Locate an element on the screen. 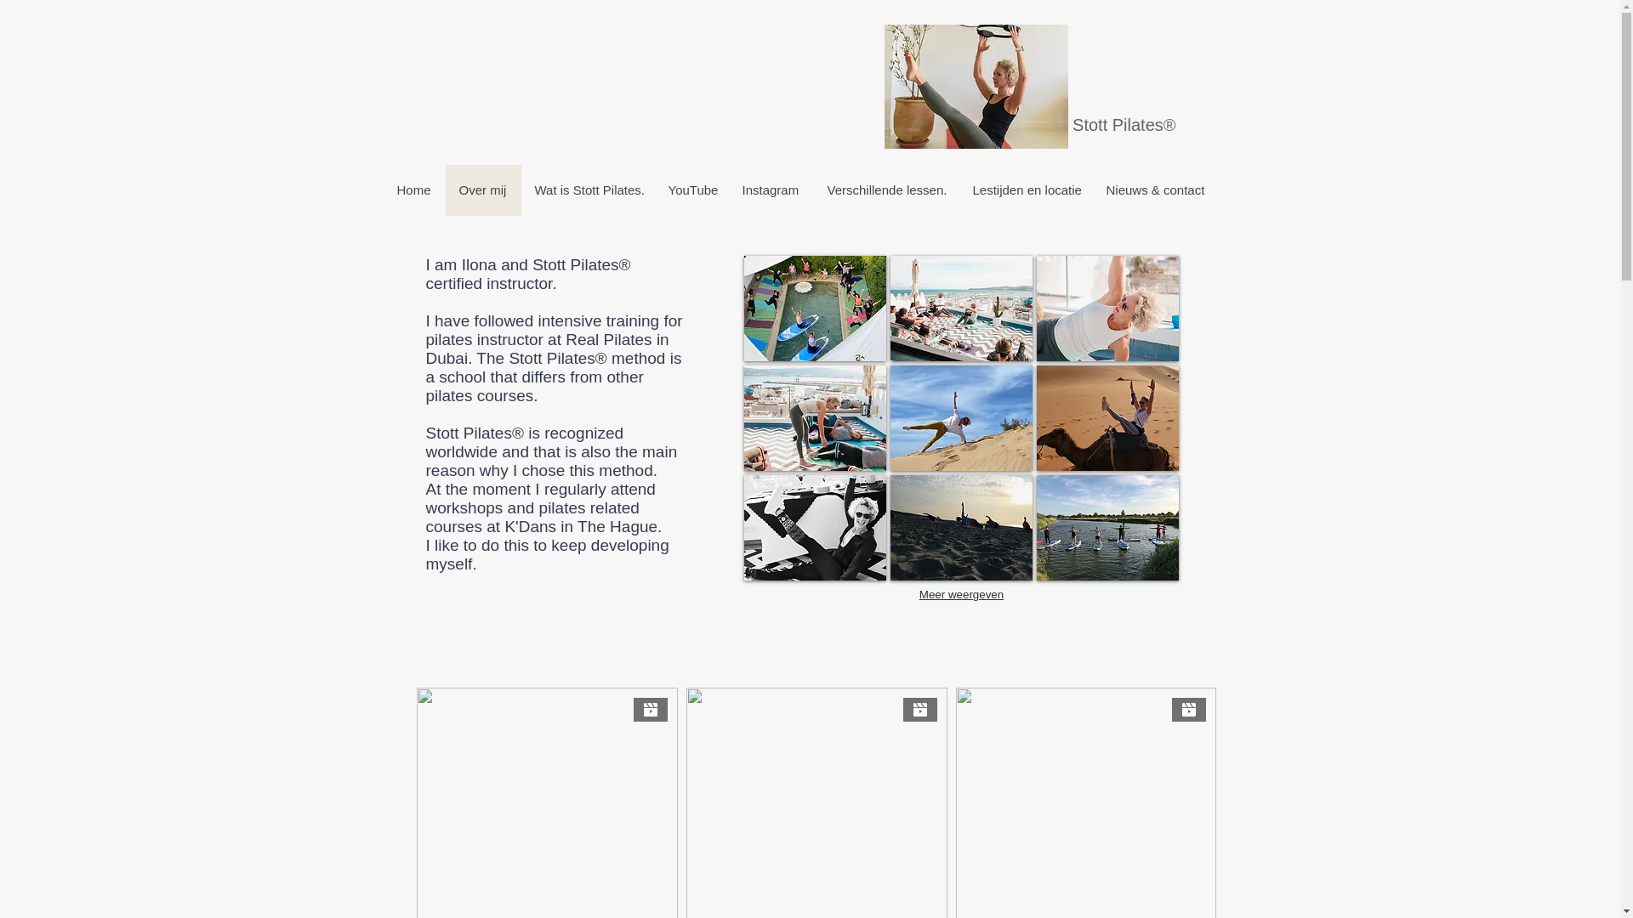  Home is located at coordinates (415, 190).